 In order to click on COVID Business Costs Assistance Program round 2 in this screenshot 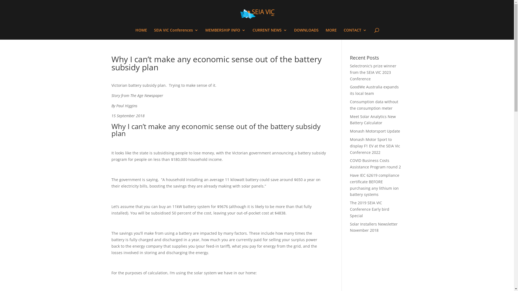, I will do `click(376, 164)`.